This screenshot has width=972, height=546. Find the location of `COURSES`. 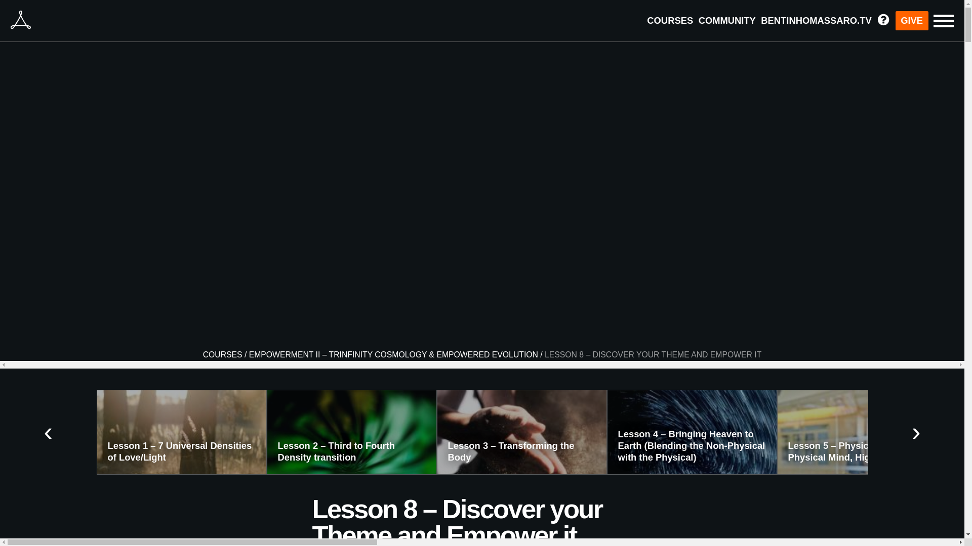

COURSES is located at coordinates (223, 354).